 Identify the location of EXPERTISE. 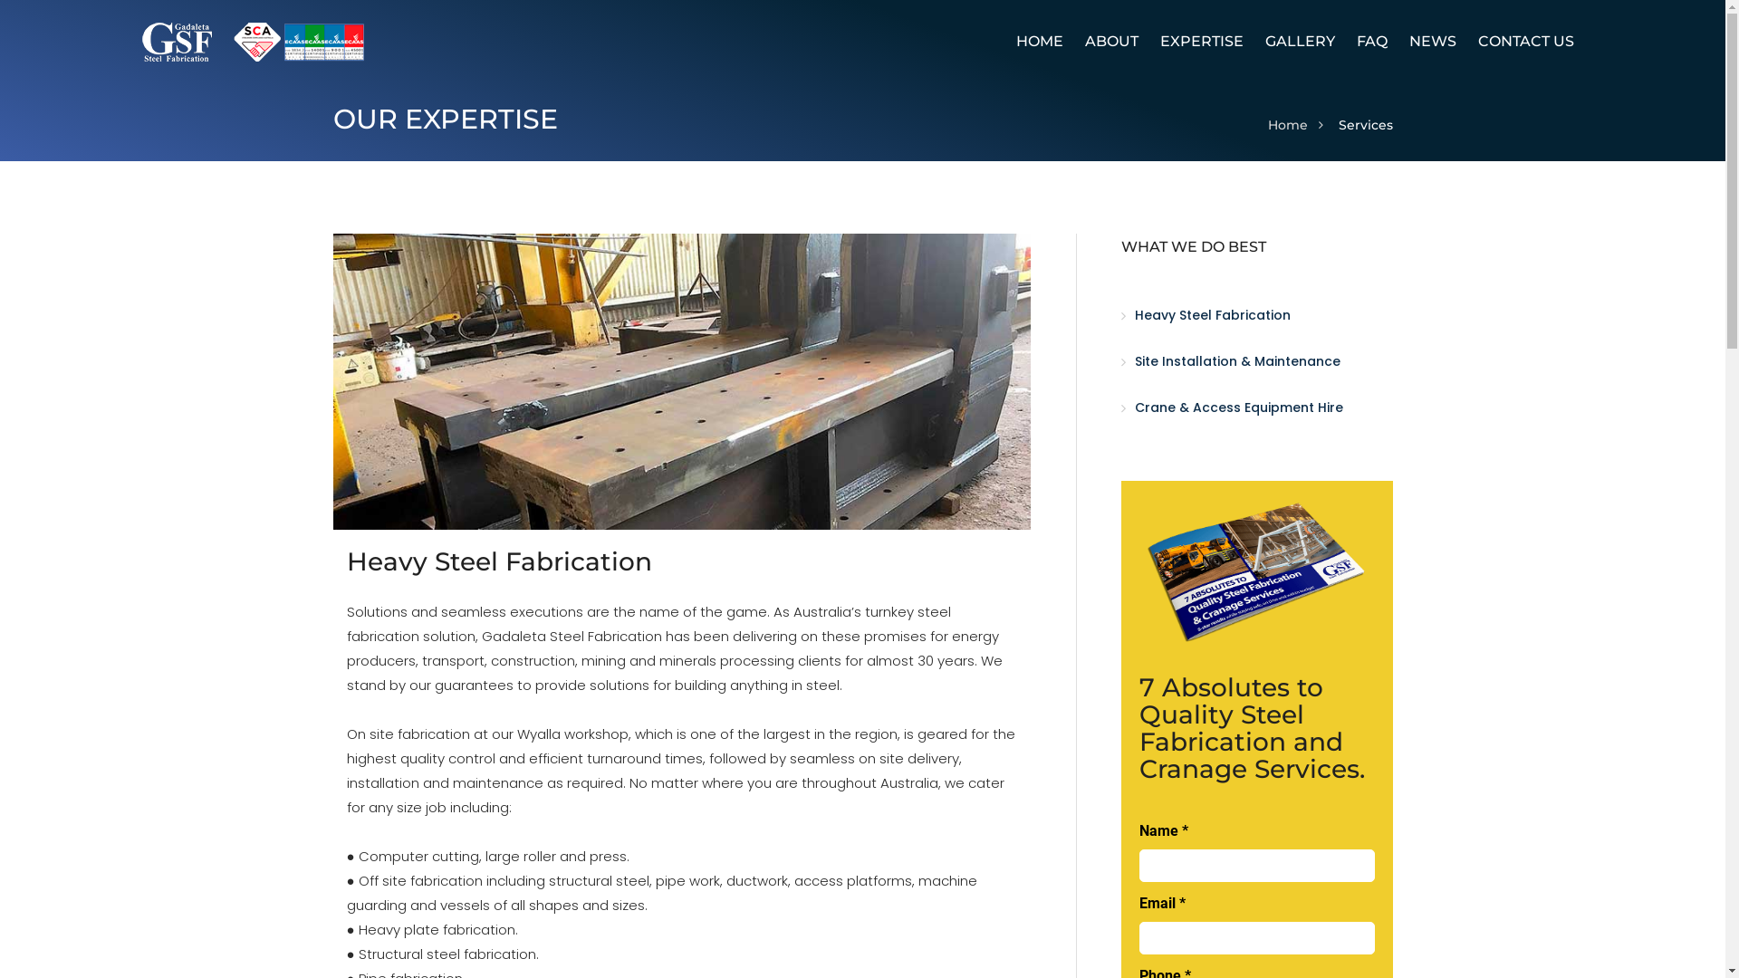
(1202, 42).